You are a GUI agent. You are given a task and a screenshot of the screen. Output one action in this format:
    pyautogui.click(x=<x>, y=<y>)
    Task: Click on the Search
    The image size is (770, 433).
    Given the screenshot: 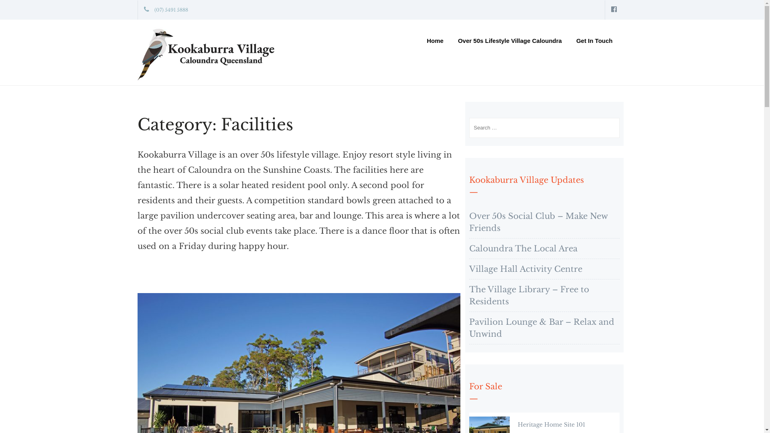 What is the action you would take?
    pyautogui.click(x=355, y=10)
    